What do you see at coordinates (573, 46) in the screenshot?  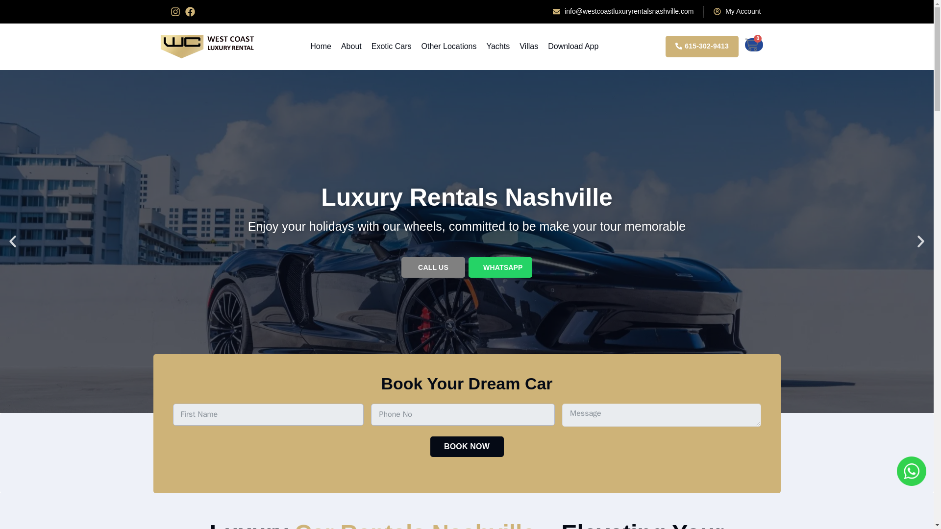 I see `Download App` at bounding box center [573, 46].